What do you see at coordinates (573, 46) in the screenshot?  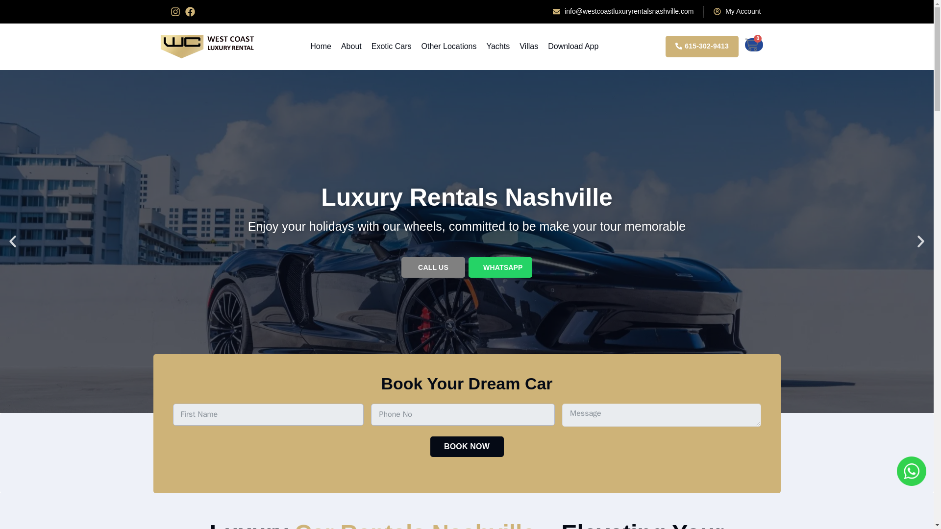 I see `Download App` at bounding box center [573, 46].